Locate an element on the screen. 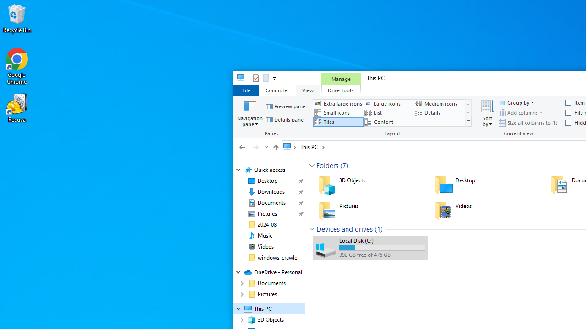  System is located at coordinates (238, 80).